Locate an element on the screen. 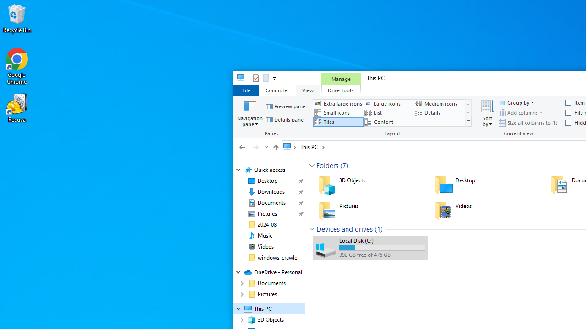  System is located at coordinates (238, 80).